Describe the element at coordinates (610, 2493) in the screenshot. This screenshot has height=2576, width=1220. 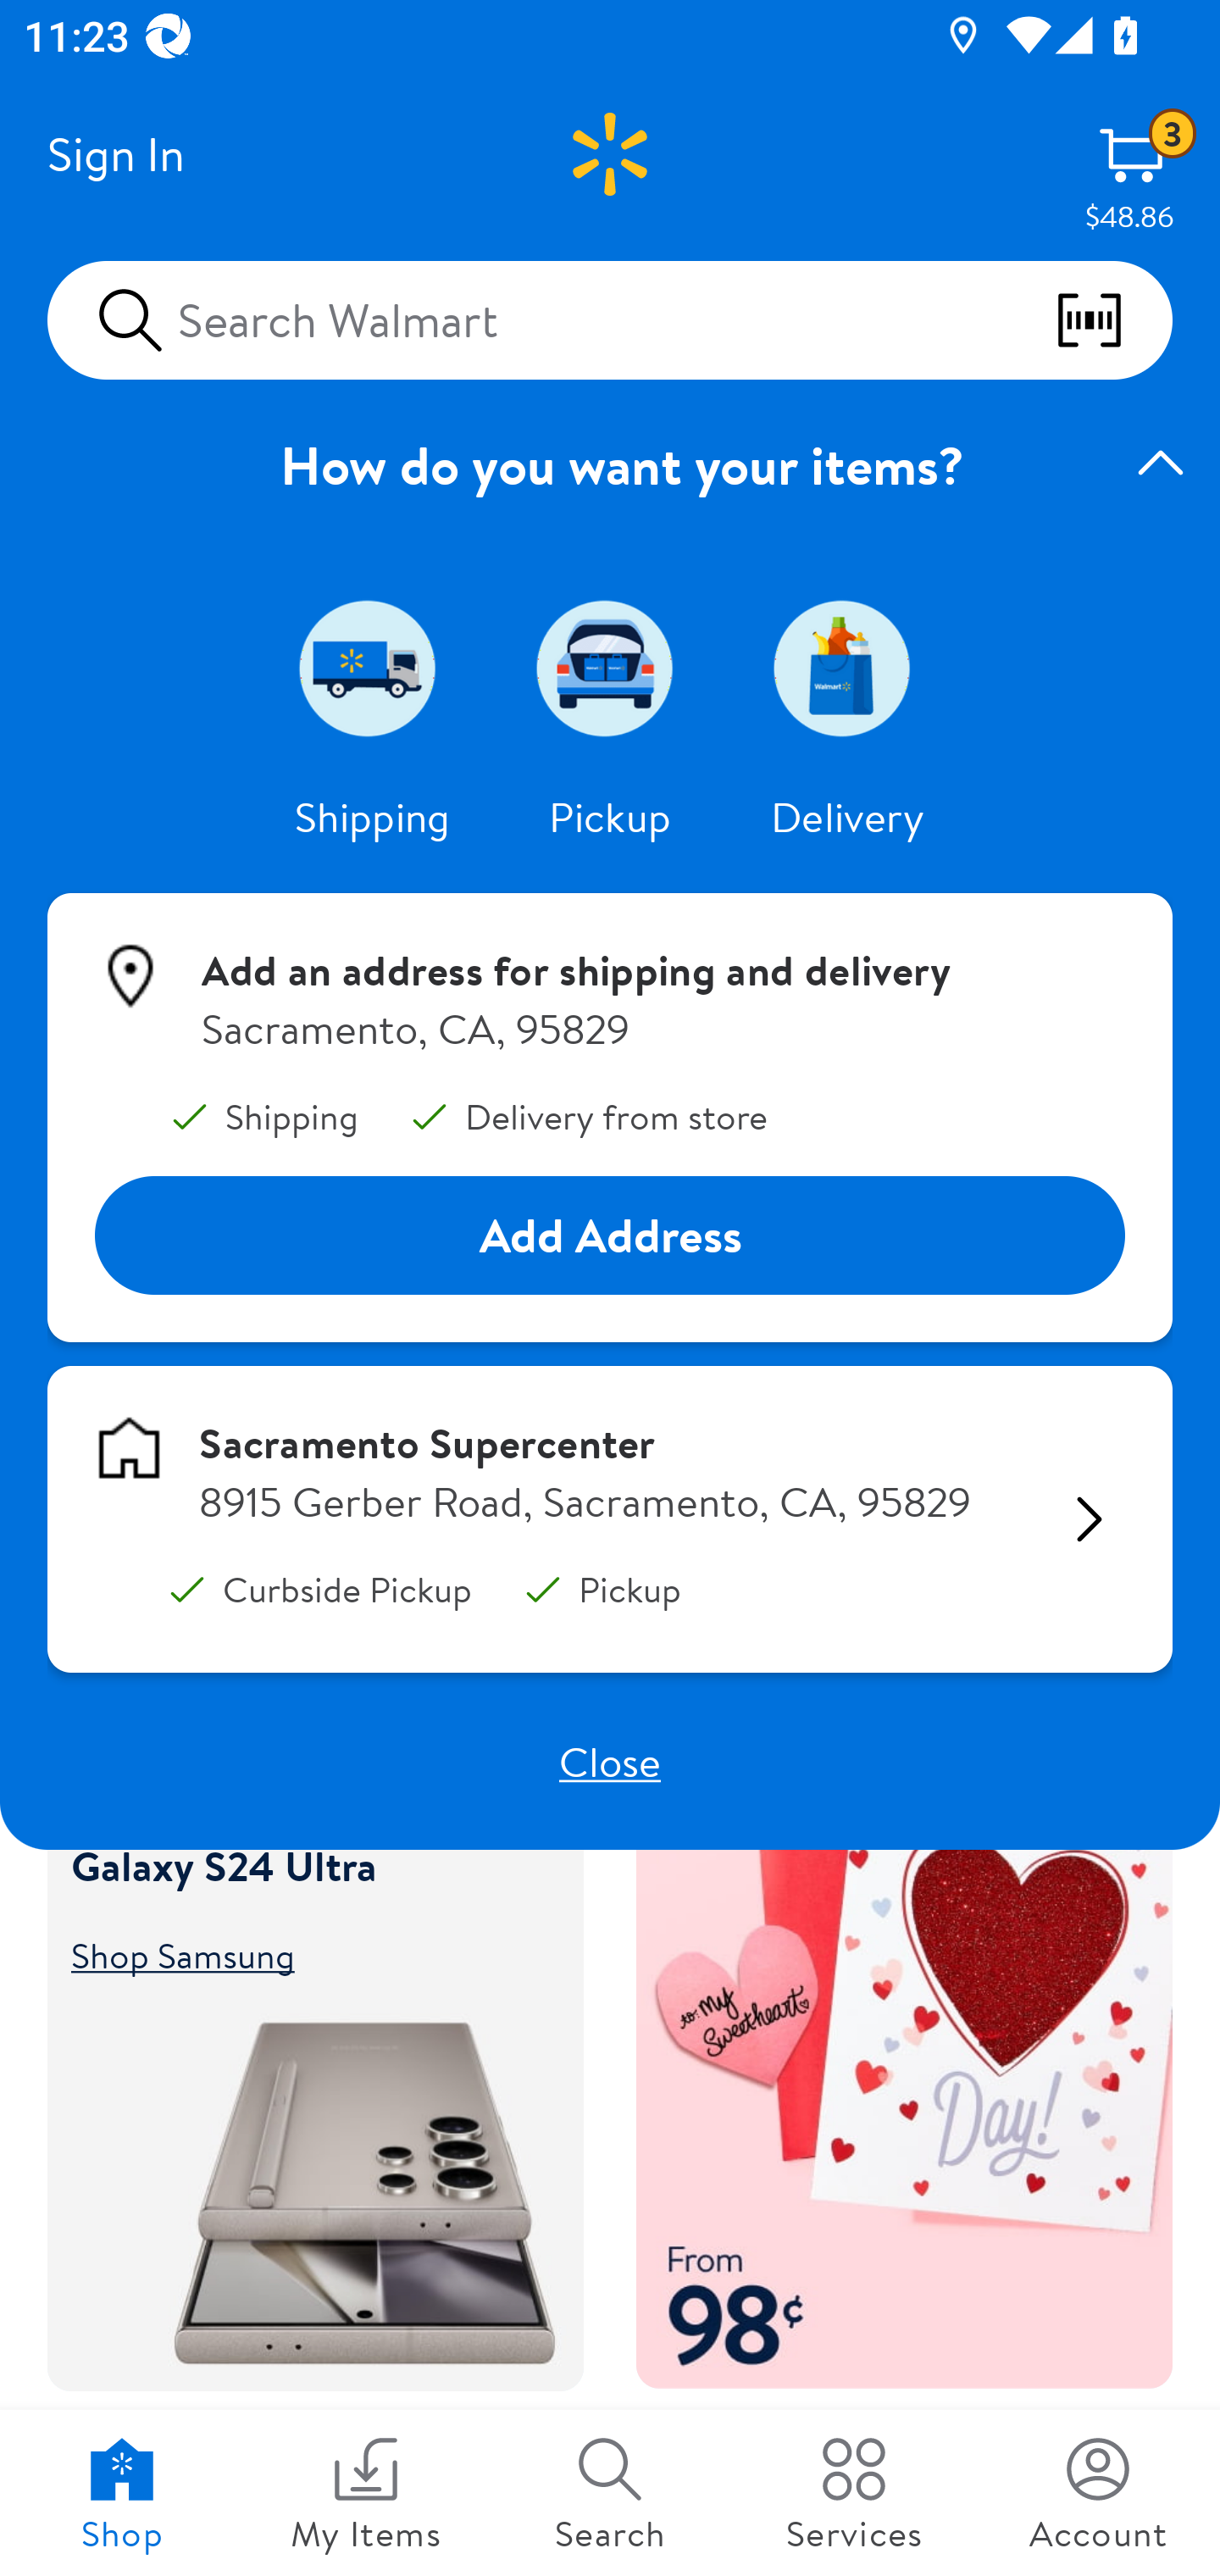
I see `Search` at that location.